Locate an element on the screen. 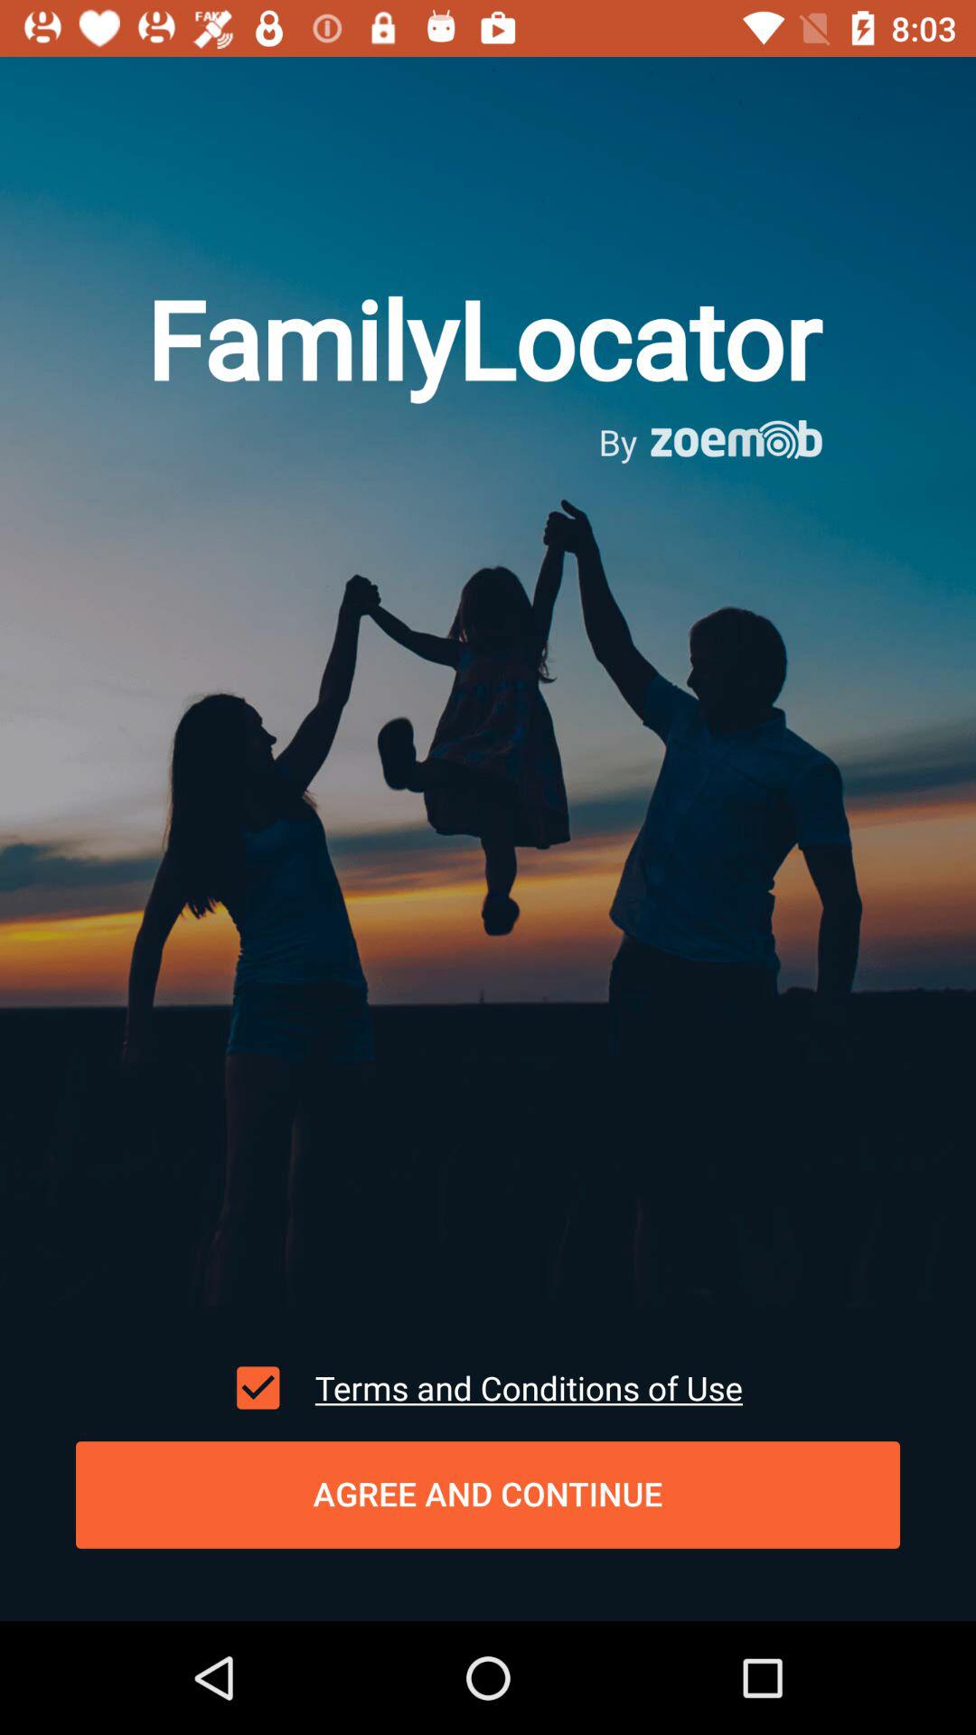  launch item at the bottom left corner is located at coordinates (258, 1387).